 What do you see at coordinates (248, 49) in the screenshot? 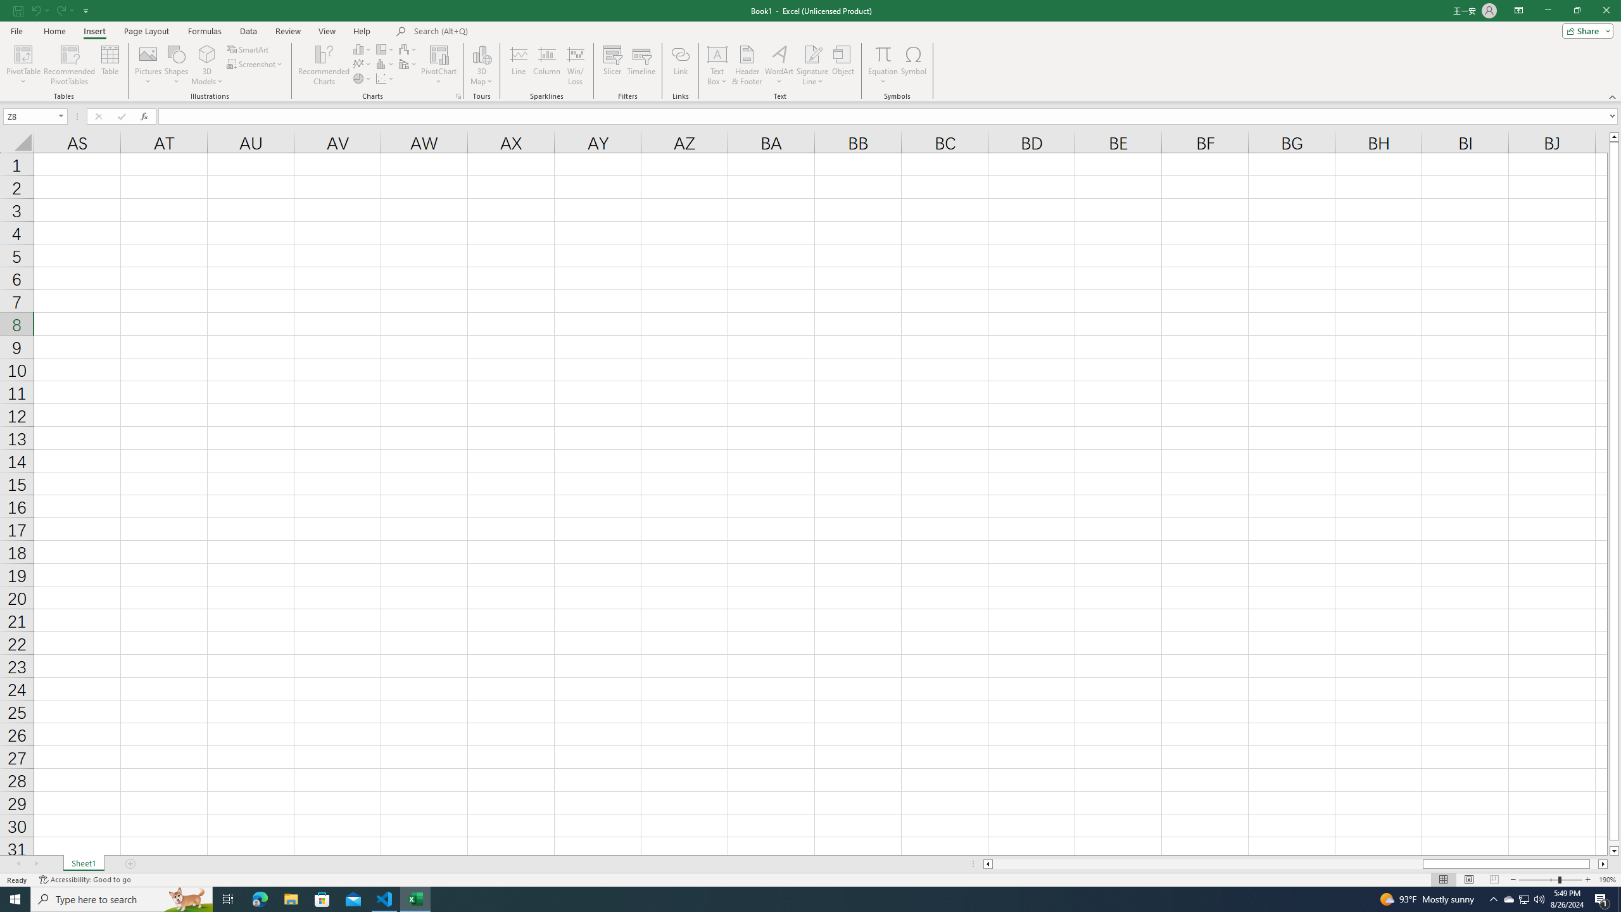
I see `SmartArt...` at bounding box center [248, 49].